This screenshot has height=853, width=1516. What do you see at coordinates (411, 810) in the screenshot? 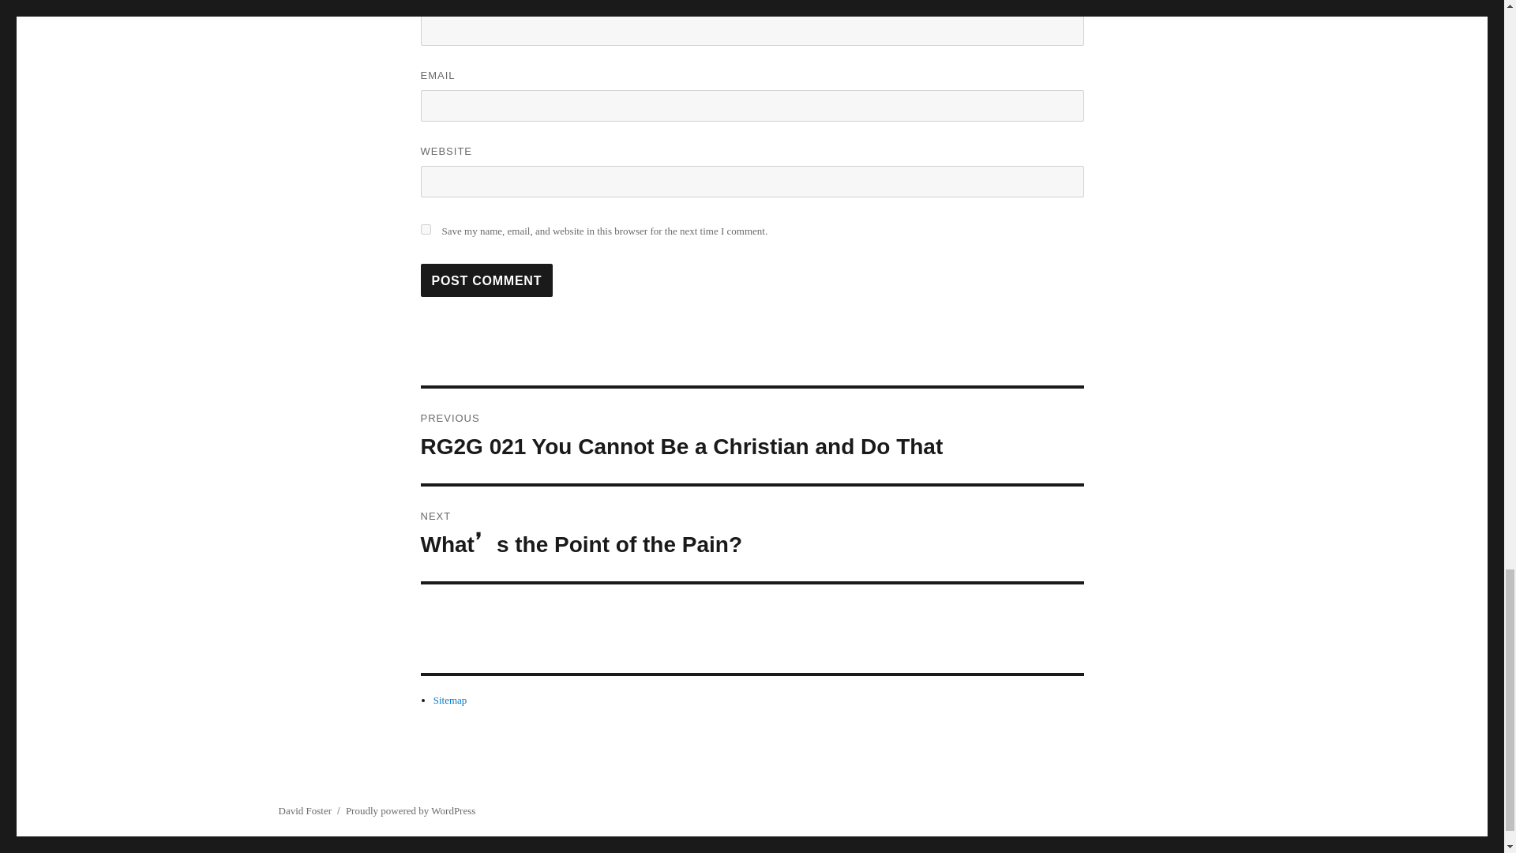
I see `Proudly powered by WordPress` at bounding box center [411, 810].